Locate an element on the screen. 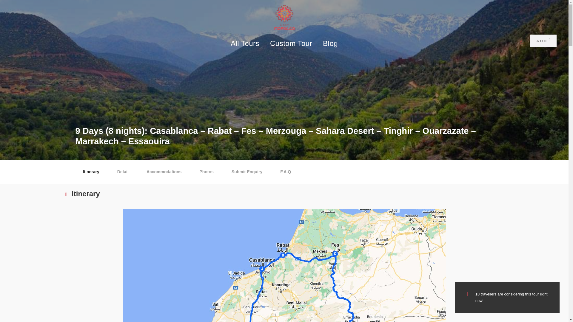 The height and width of the screenshot is (322, 573). All Tours is located at coordinates (245, 44).